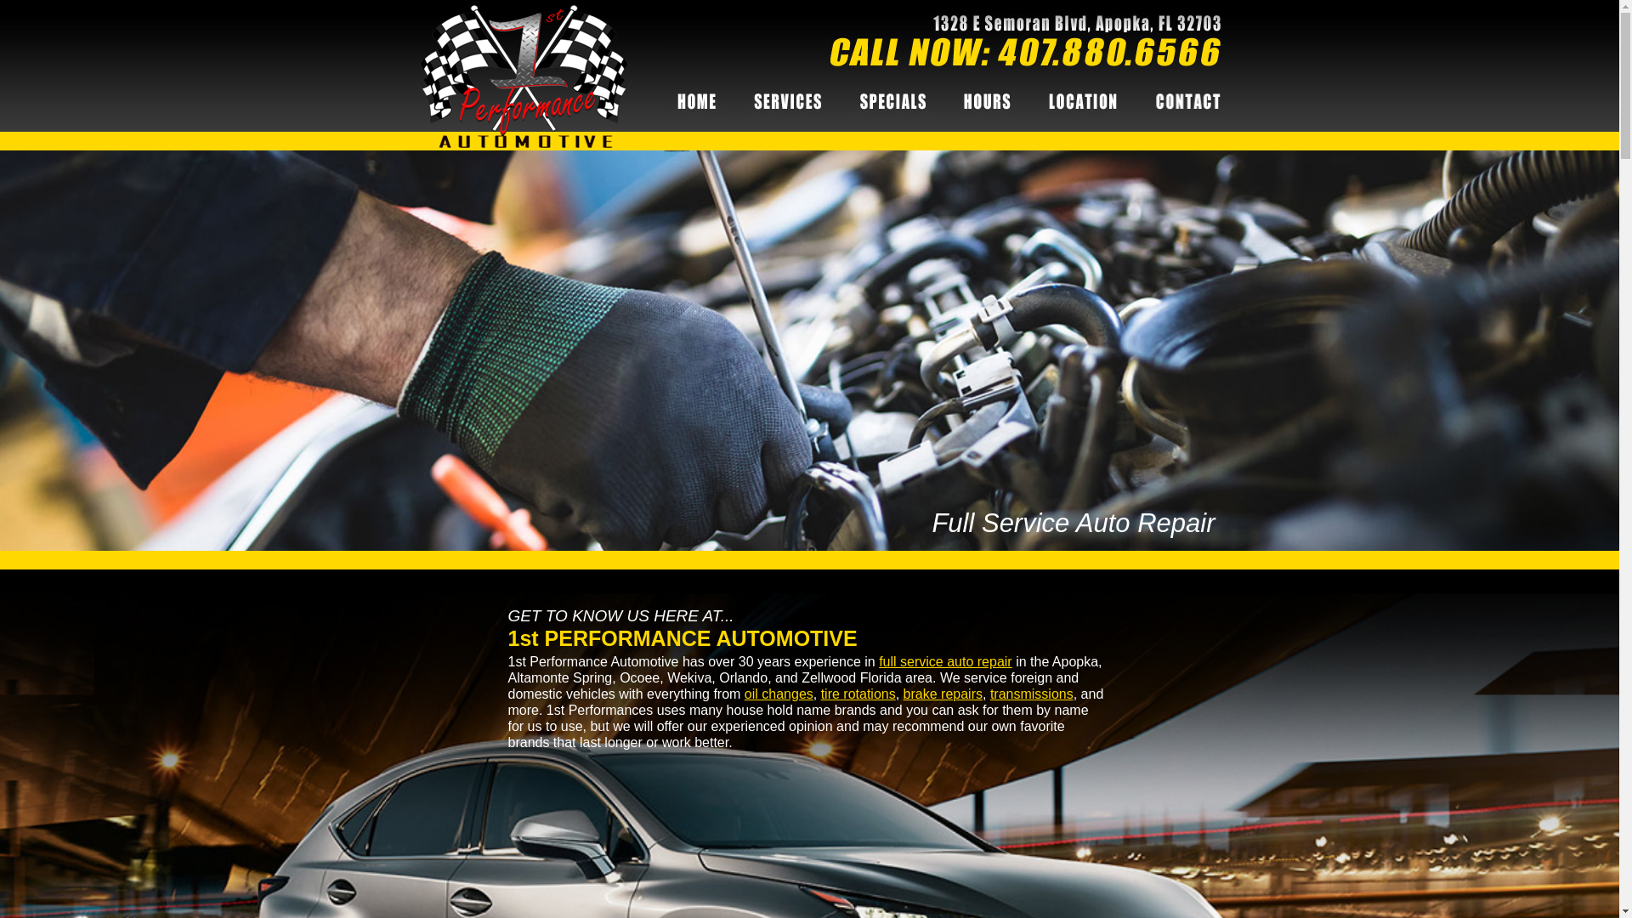  Describe the element at coordinates (1073, 524) in the screenshot. I see `Full Service Auto Repair` at that location.